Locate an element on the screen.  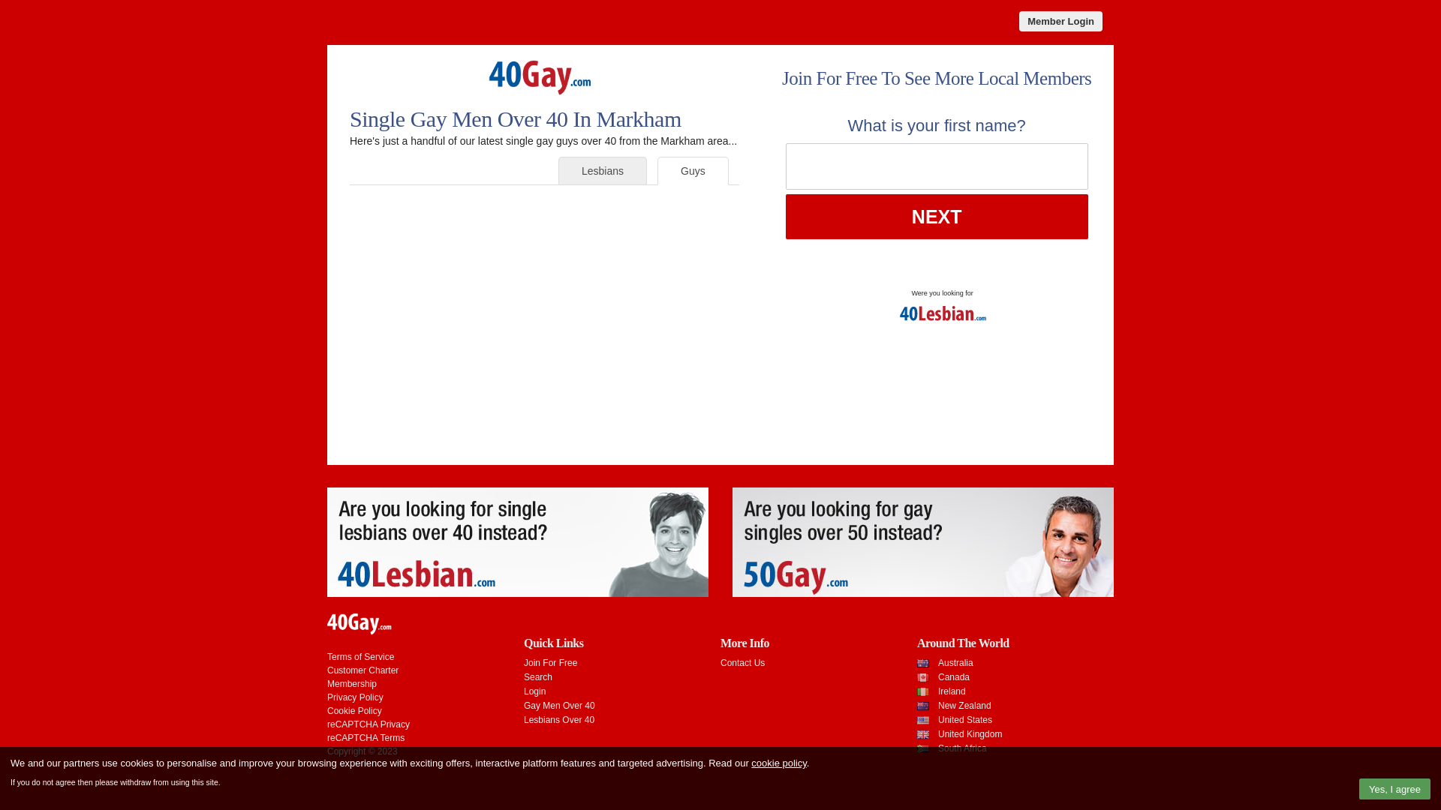
Terms of Service is located at coordinates (360, 657).